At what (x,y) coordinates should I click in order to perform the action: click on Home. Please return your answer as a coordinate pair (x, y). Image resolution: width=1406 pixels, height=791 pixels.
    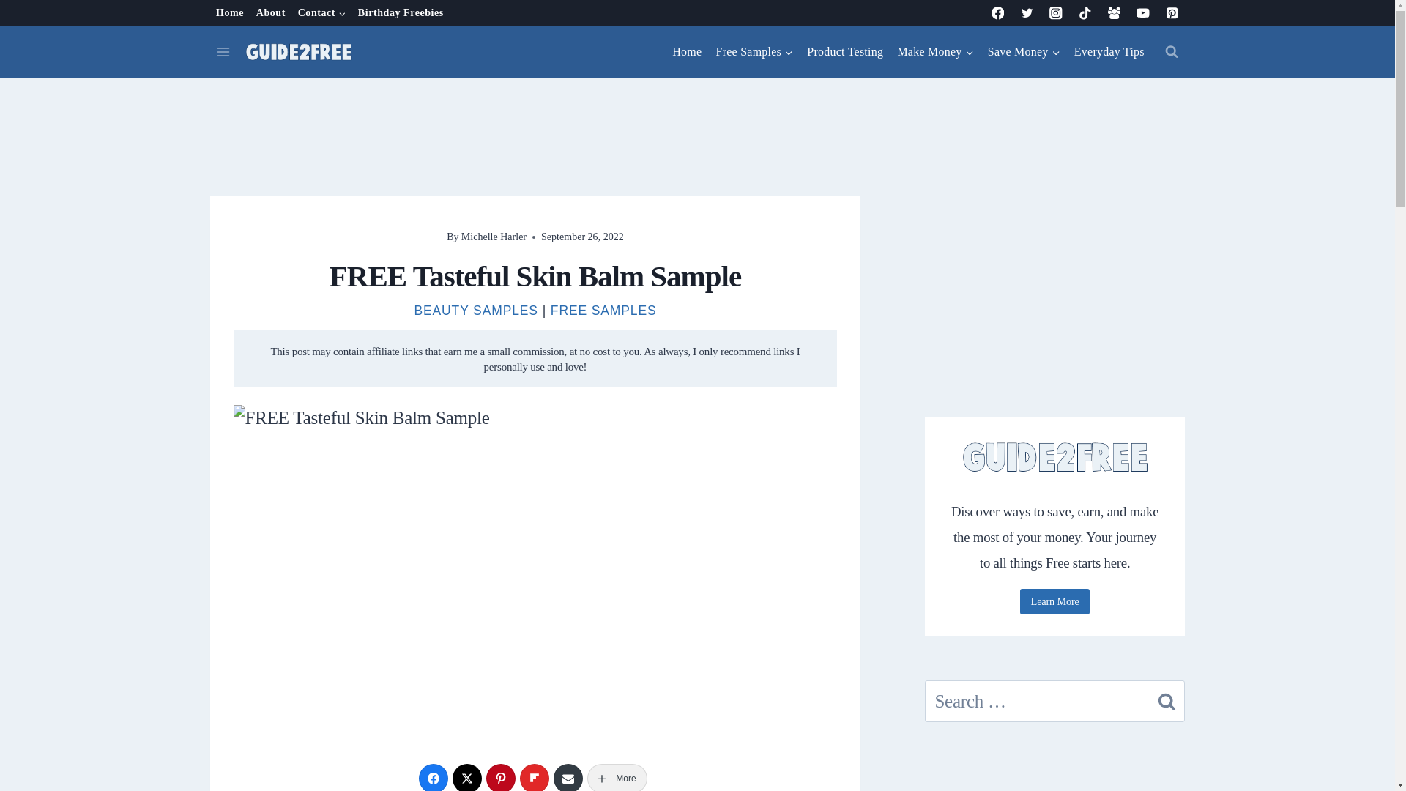
    Looking at the image, I should click on (230, 13).